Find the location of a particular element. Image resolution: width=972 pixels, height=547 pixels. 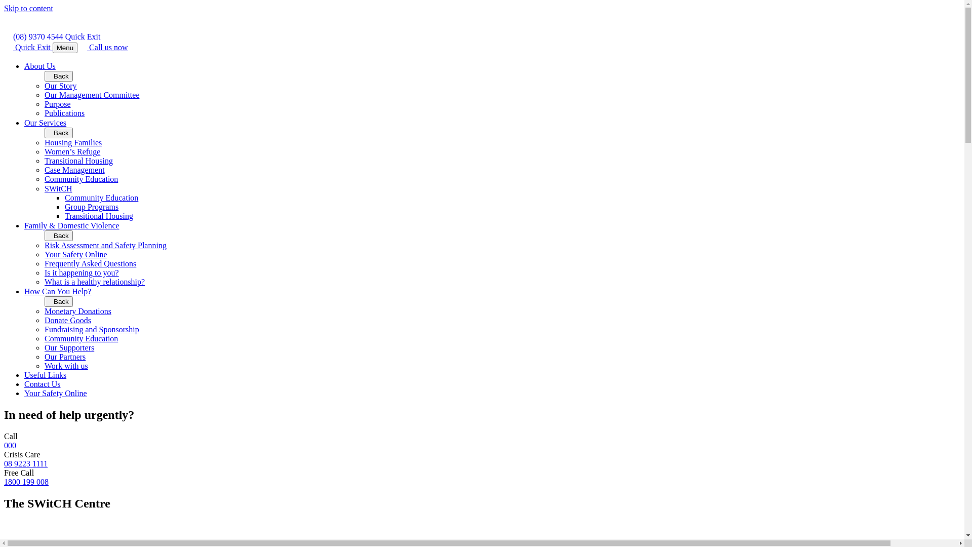

Back is located at coordinates (59, 76).